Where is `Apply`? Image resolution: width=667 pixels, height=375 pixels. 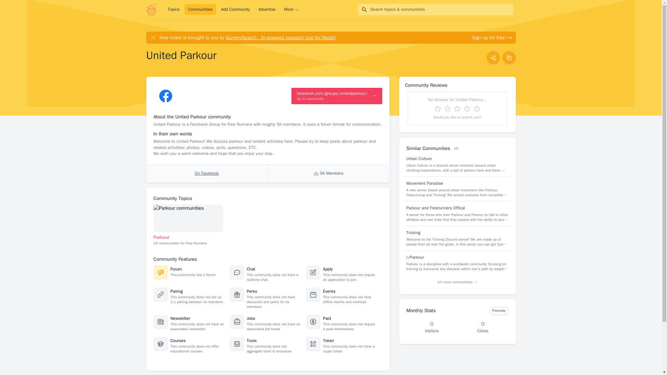 Apply is located at coordinates (328, 269).